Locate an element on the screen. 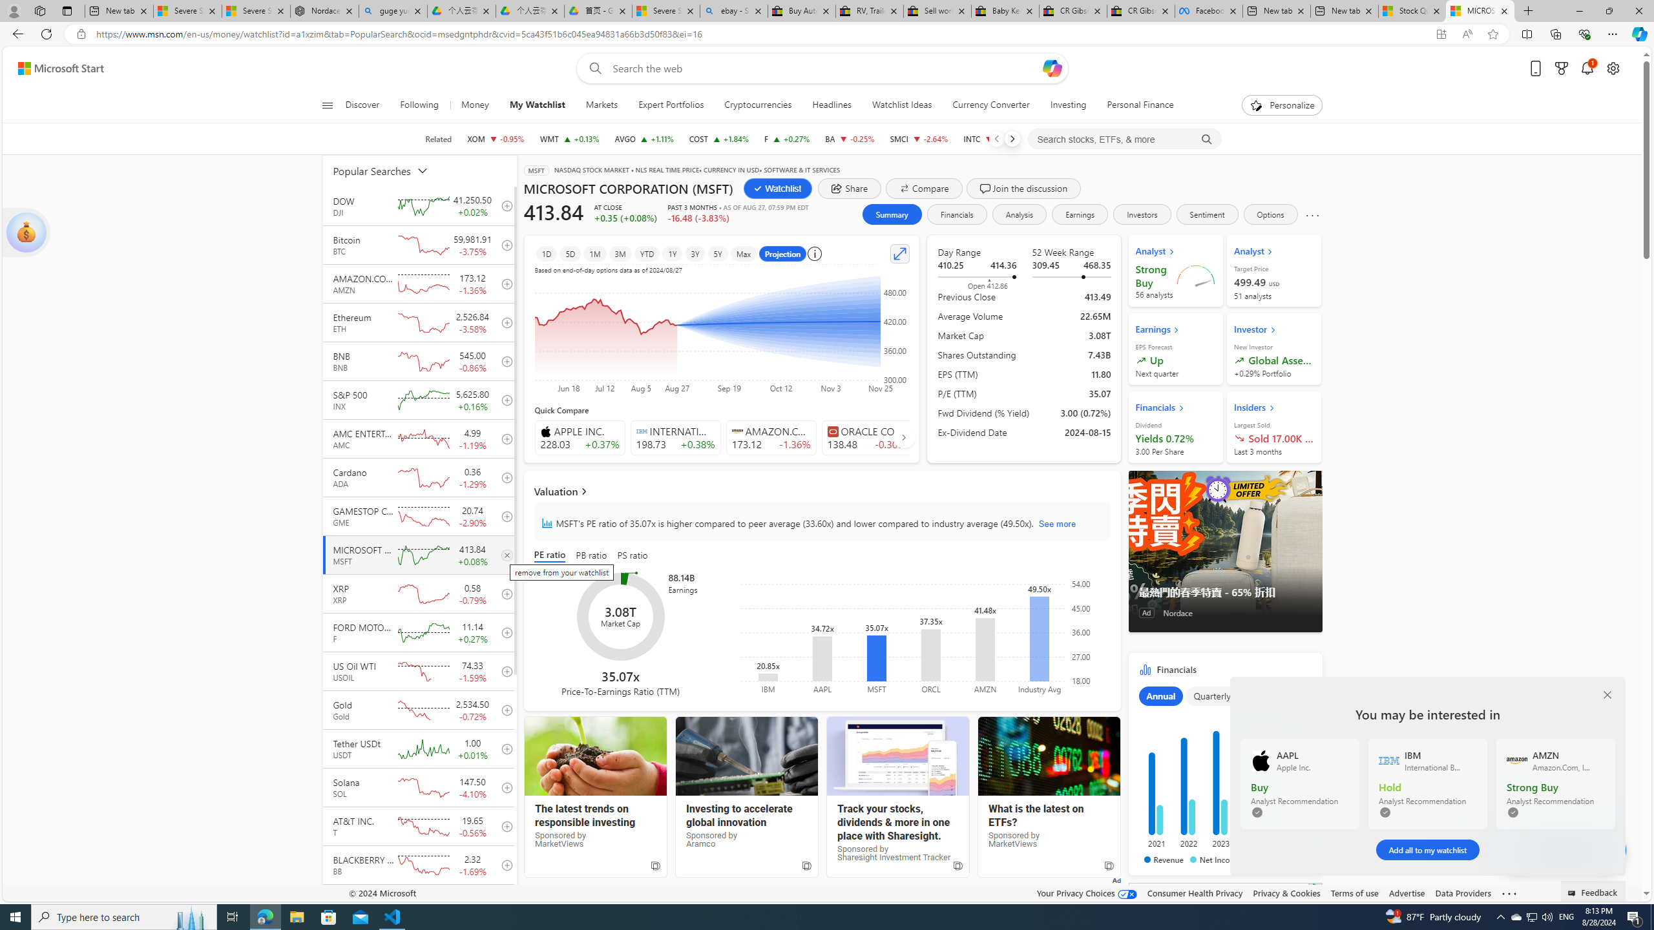  Aramco is located at coordinates (747, 756).